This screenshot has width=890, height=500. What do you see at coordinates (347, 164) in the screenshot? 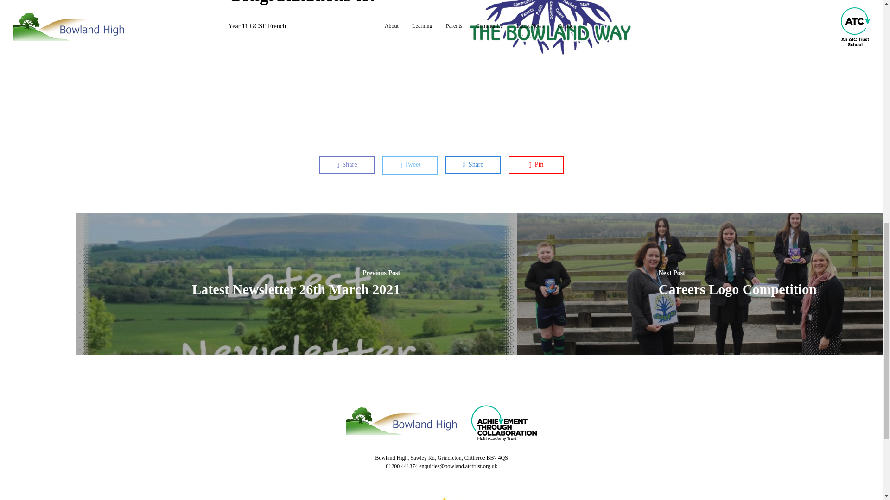
I see `Share this` at bounding box center [347, 164].